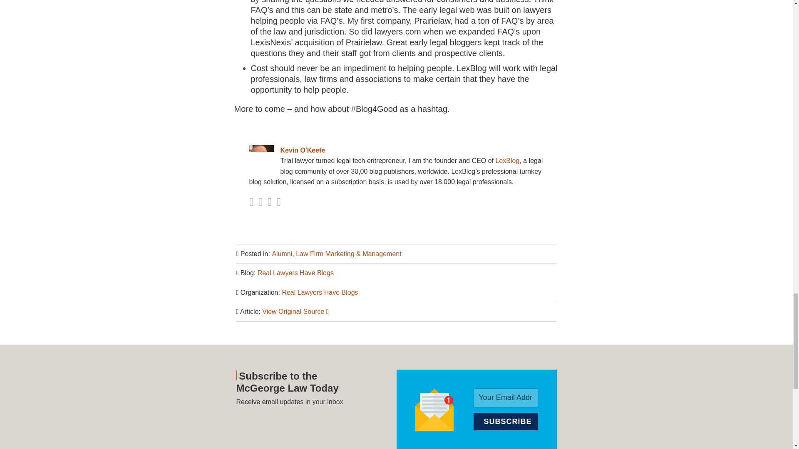  I want to click on Real Lawyers Have Blogs, so click(320, 292).